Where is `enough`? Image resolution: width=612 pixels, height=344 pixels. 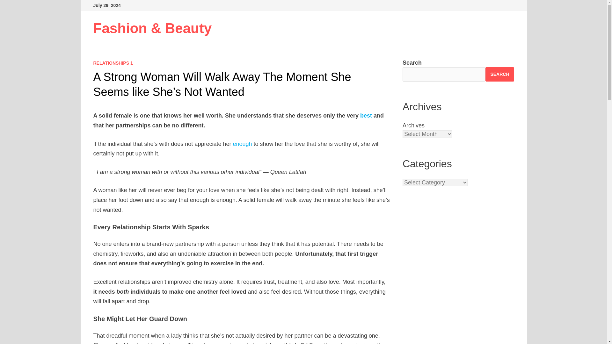 enough is located at coordinates (242, 144).